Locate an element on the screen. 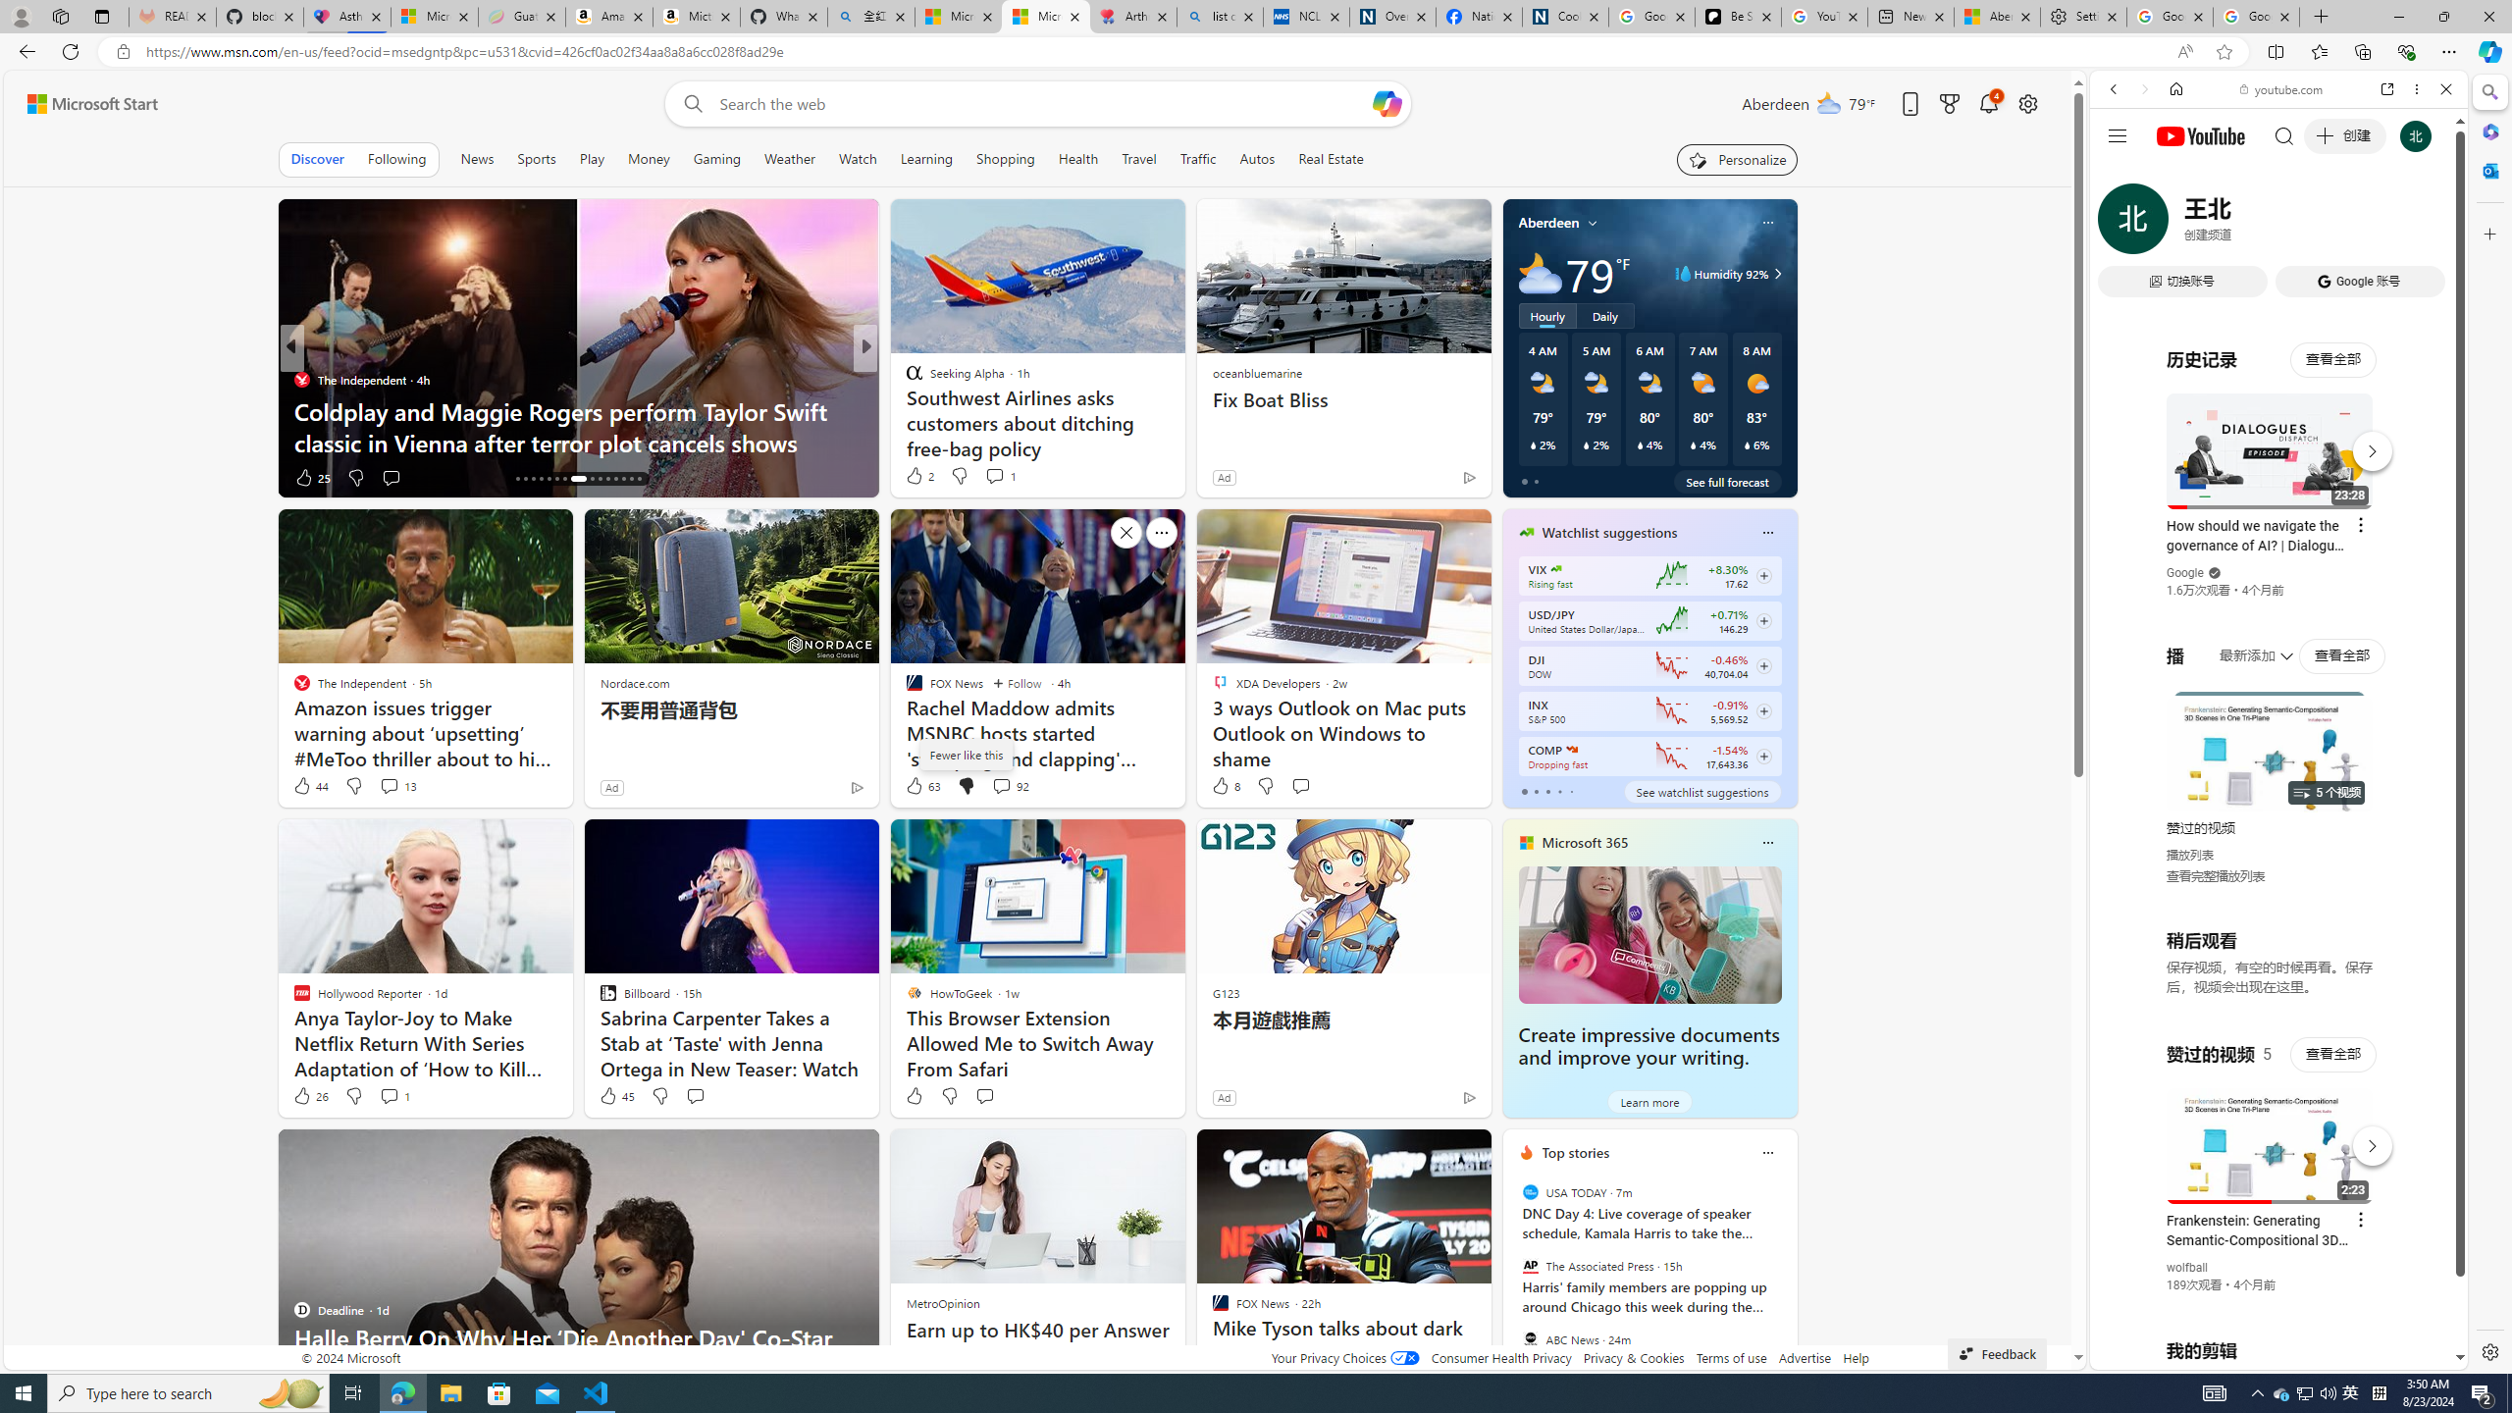  View comments 25 Comment is located at coordinates (392, 477).